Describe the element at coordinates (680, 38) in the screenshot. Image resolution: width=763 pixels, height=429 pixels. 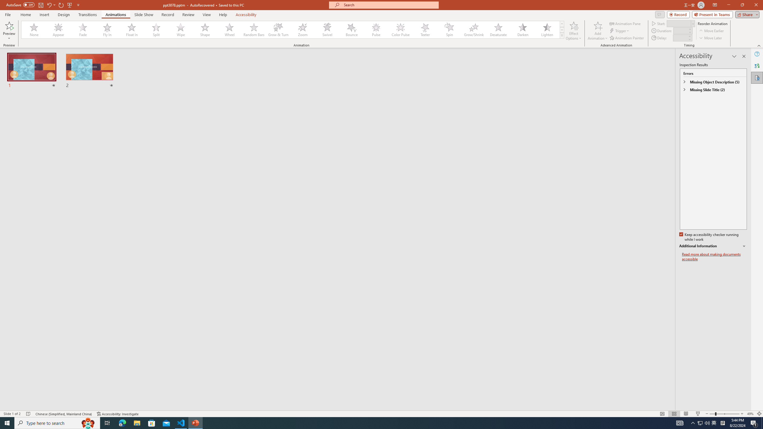
I see `Animation Delay` at that location.